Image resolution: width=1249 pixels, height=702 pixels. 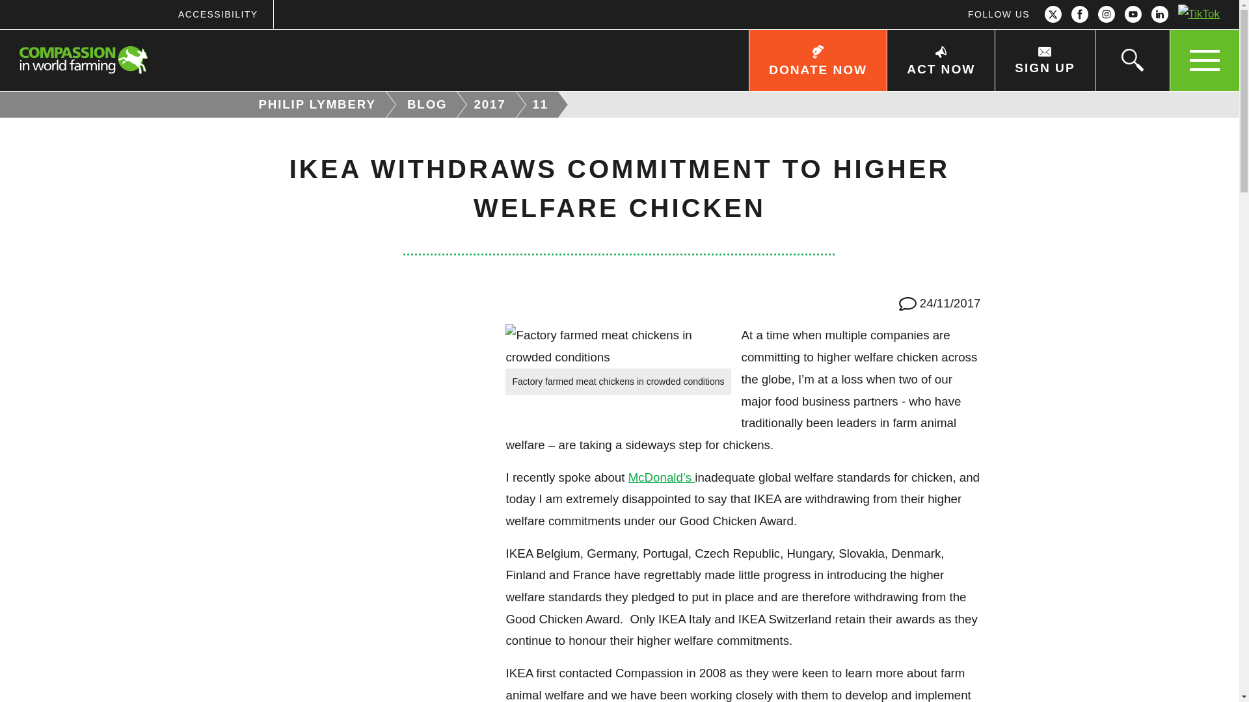 I want to click on 2017, so click(x=490, y=105).